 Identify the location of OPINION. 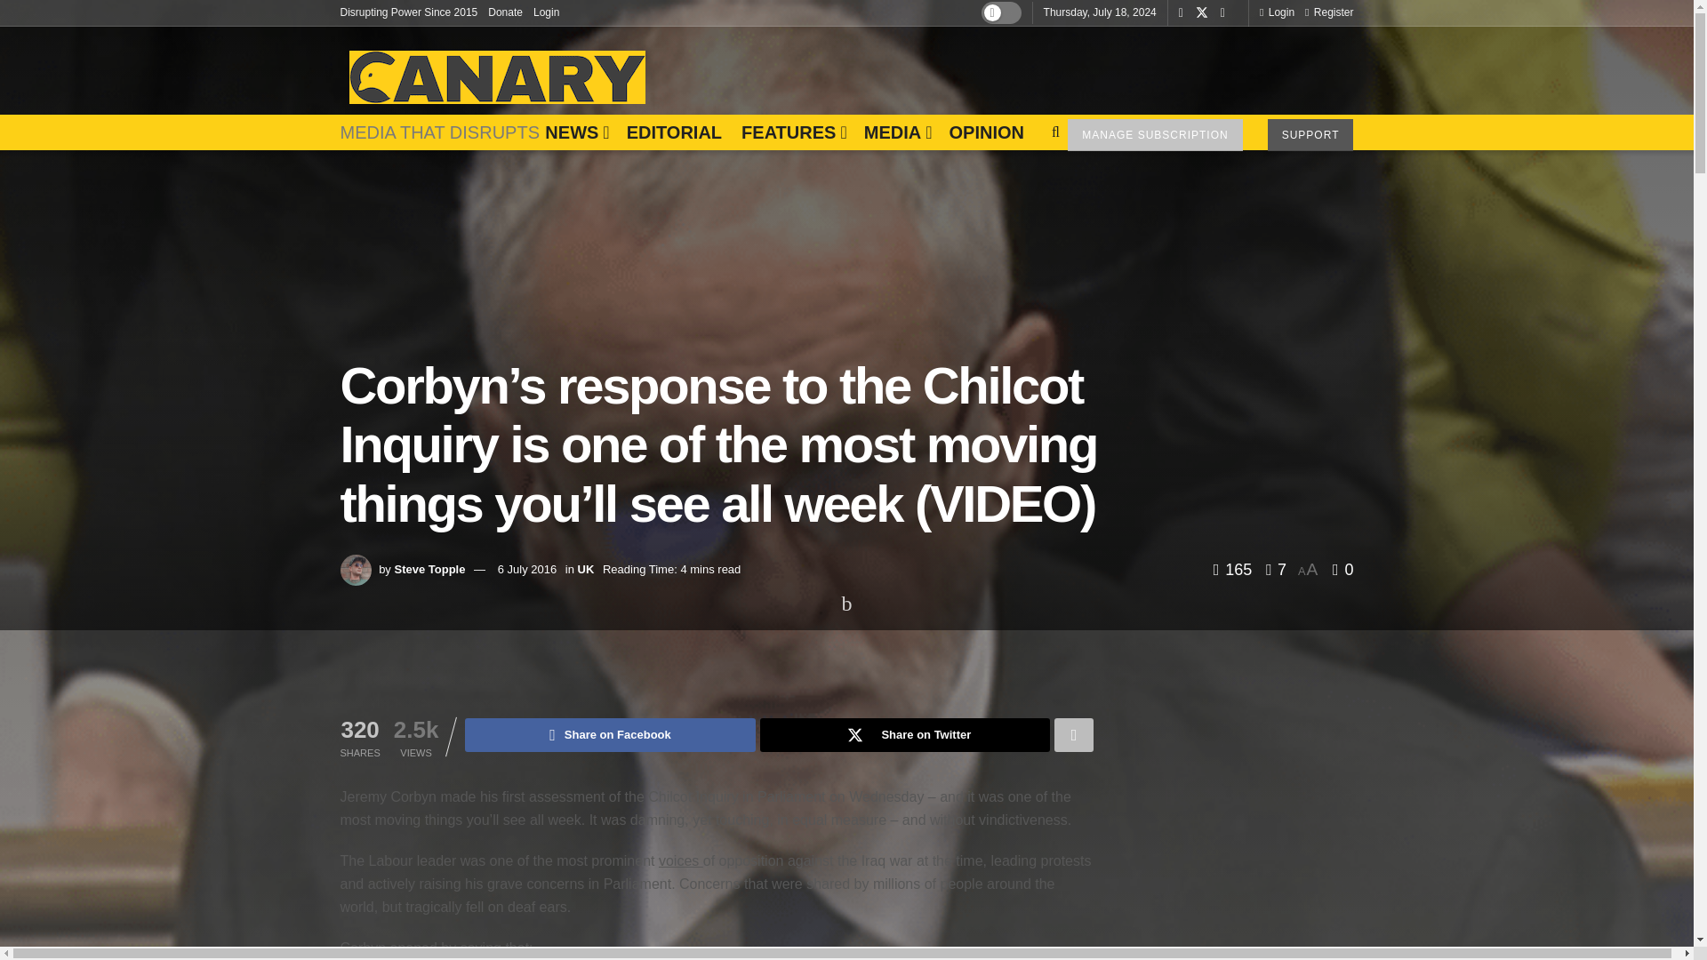
(985, 132).